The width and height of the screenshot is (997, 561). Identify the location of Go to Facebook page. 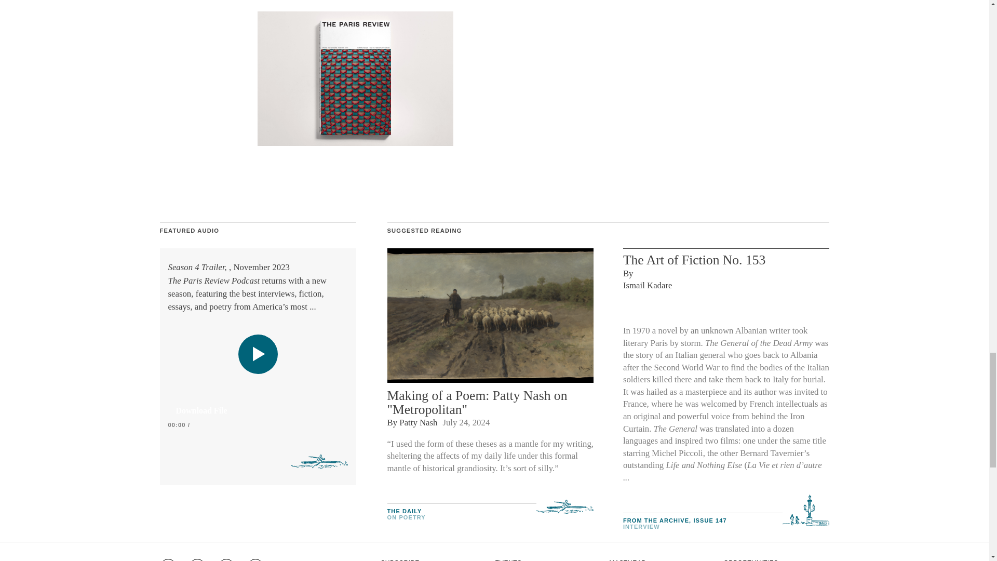
(197, 560).